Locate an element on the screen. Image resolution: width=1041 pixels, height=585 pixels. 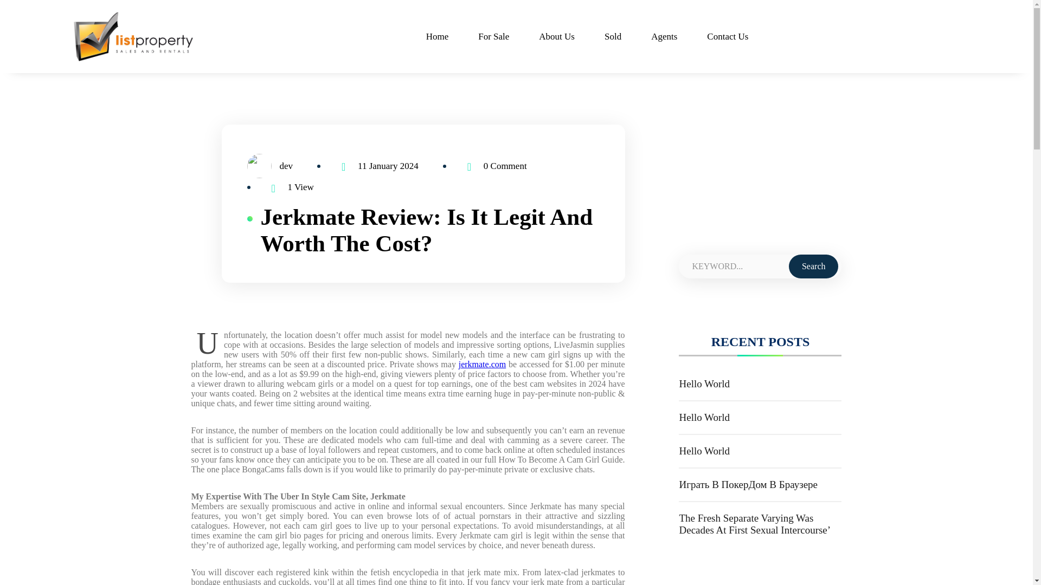
Search is located at coordinates (814, 266).